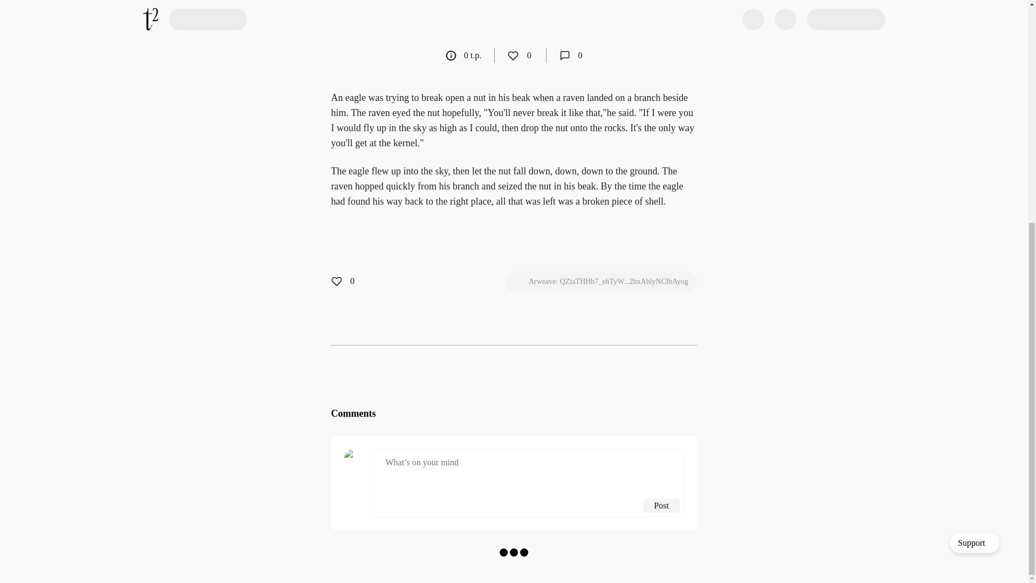 The image size is (1036, 583). I want to click on Post, so click(662, 506).